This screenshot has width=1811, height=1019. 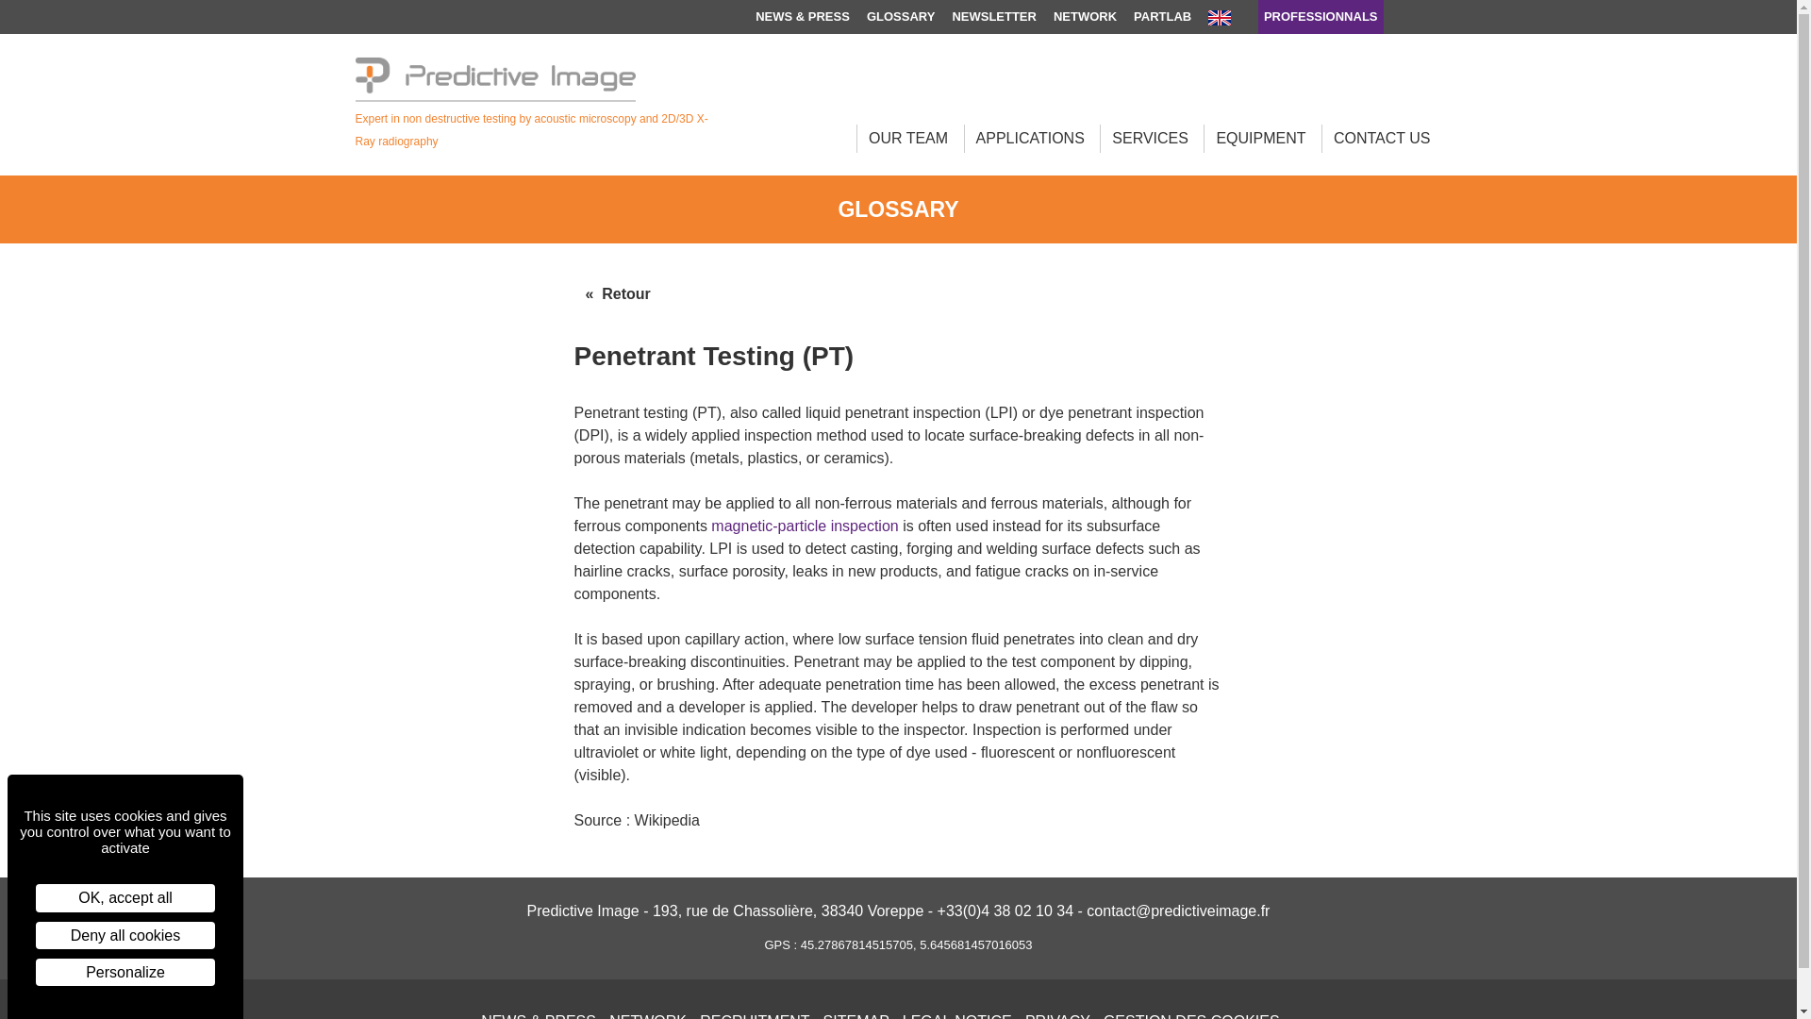 What do you see at coordinates (900, 17) in the screenshot?
I see `GLOSSARY` at bounding box center [900, 17].